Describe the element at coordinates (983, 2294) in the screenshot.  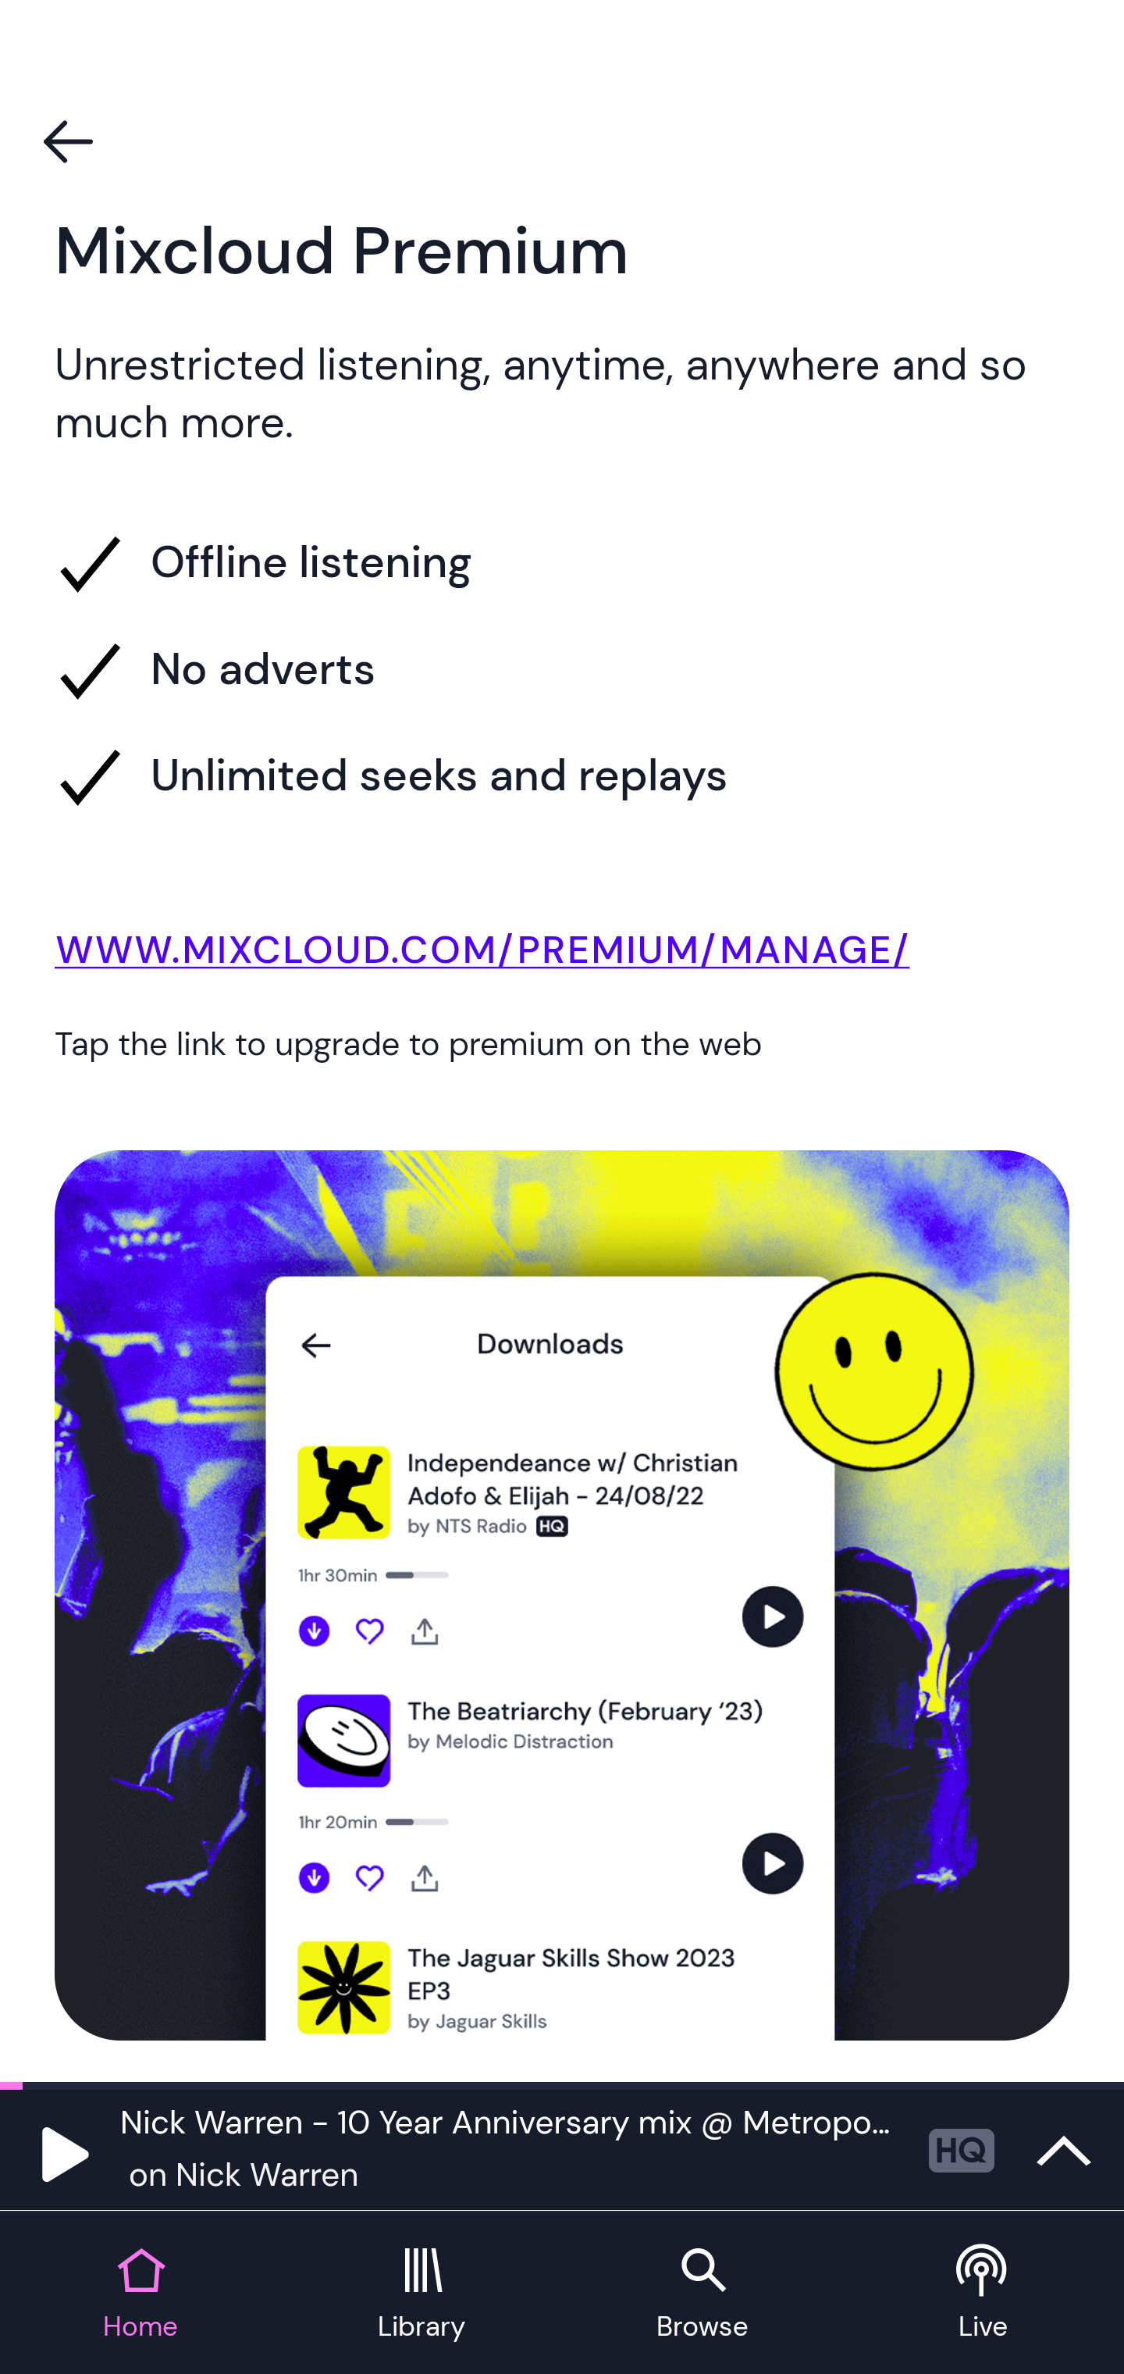
I see `Live tab Live` at that location.